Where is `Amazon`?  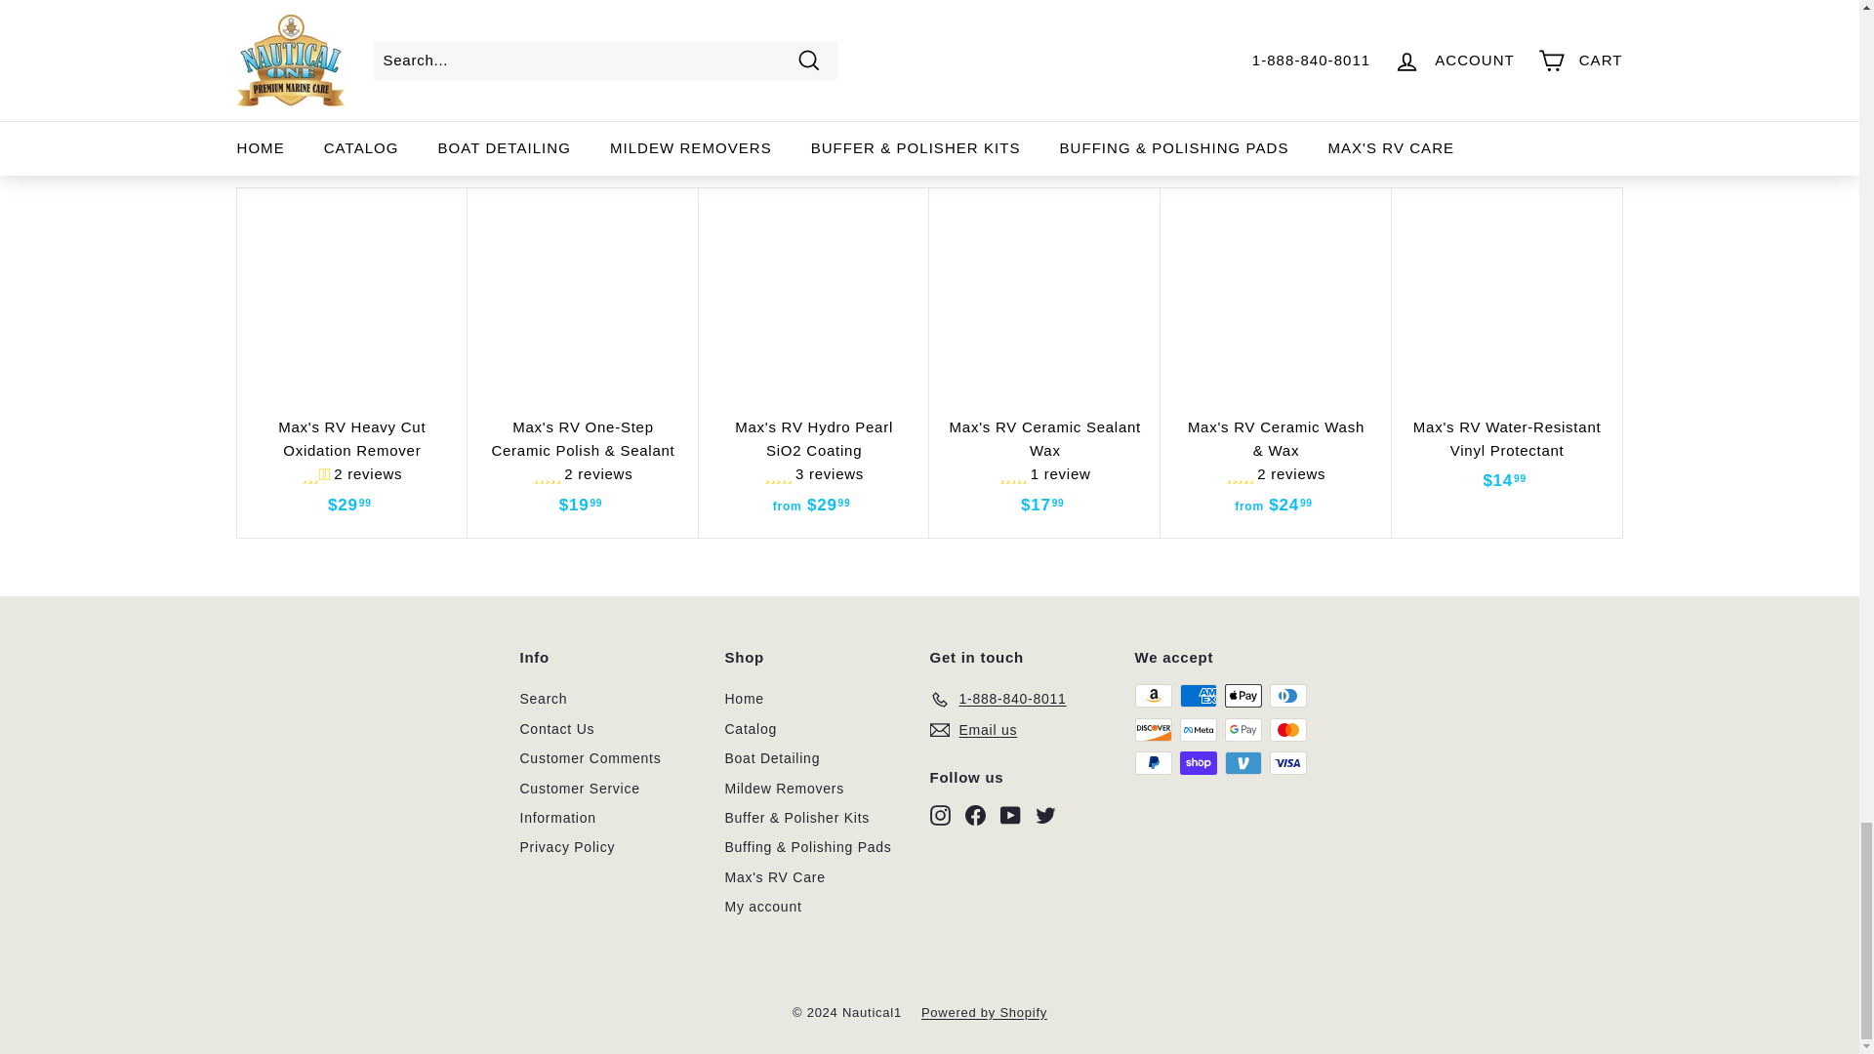 Amazon is located at coordinates (1152, 695).